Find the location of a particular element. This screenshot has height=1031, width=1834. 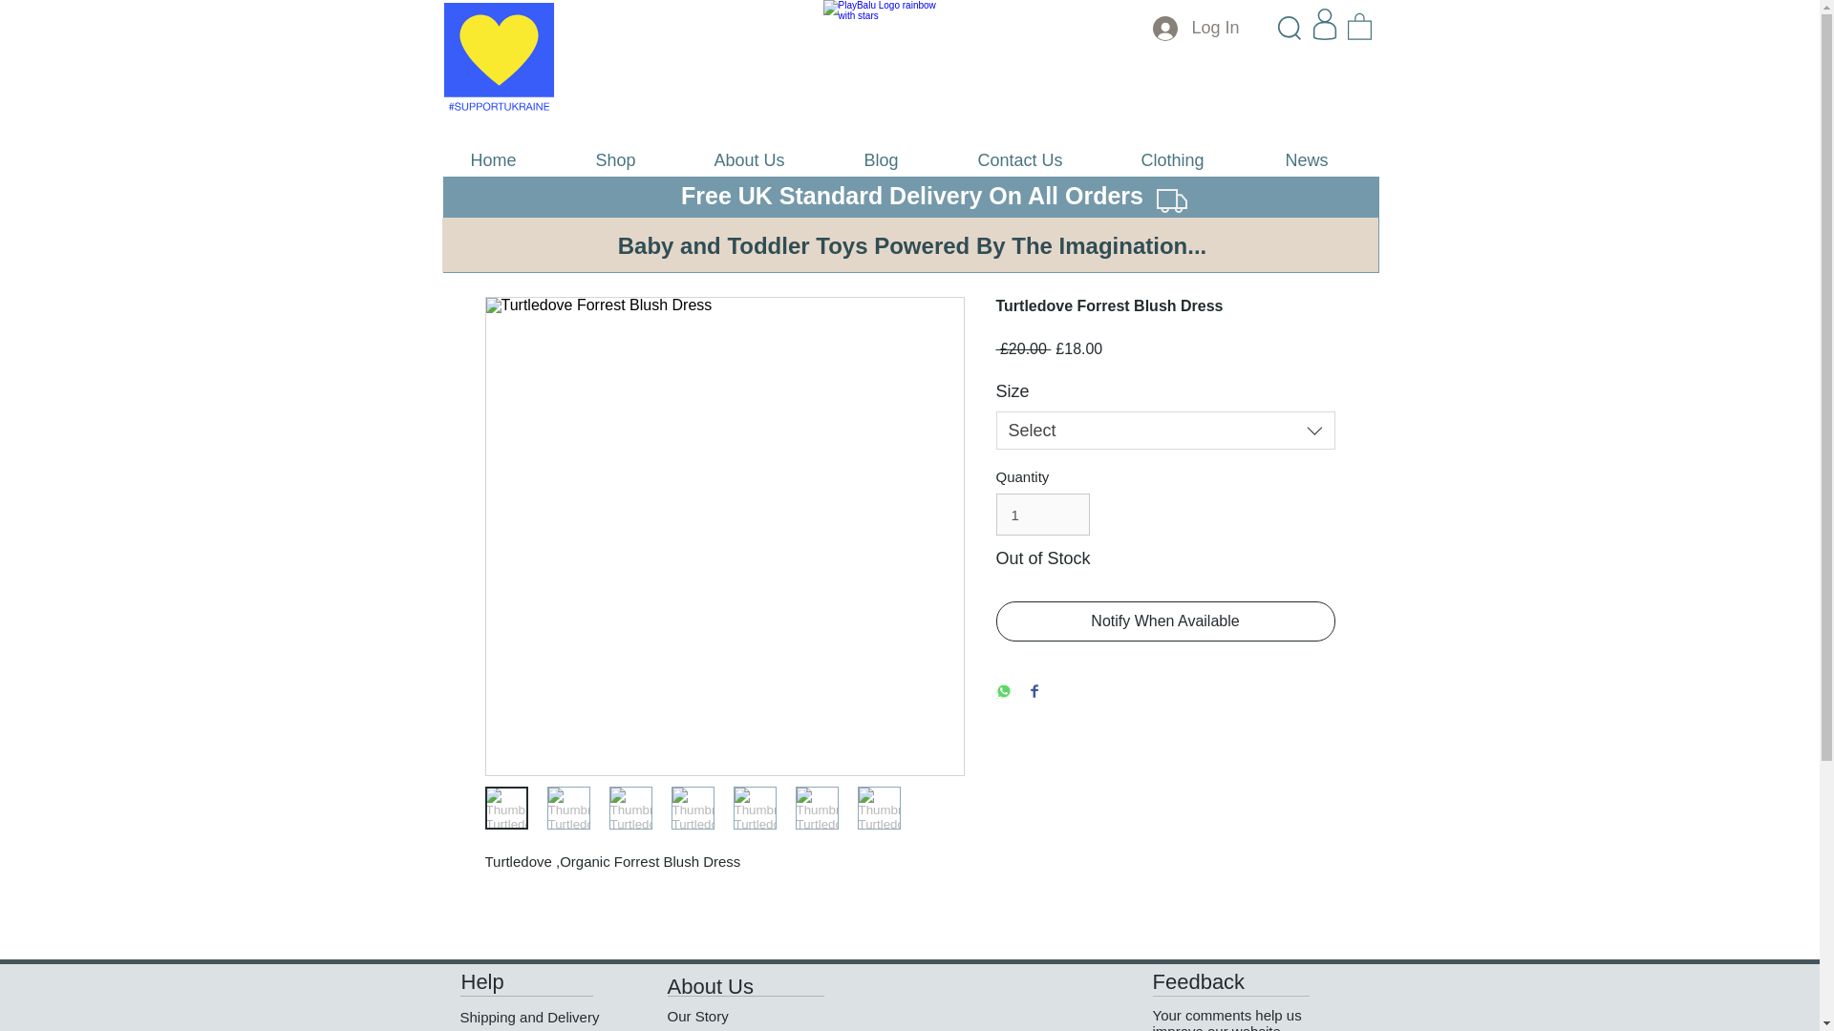

Shop is located at coordinates (640, 160).